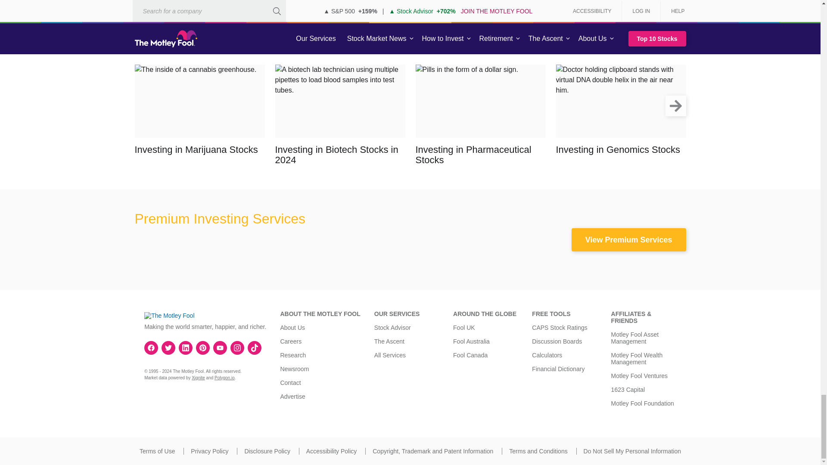 The height and width of the screenshot is (465, 827). Describe the element at coordinates (632, 451) in the screenshot. I see `Do Not Sell My Personal Information.` at that location.